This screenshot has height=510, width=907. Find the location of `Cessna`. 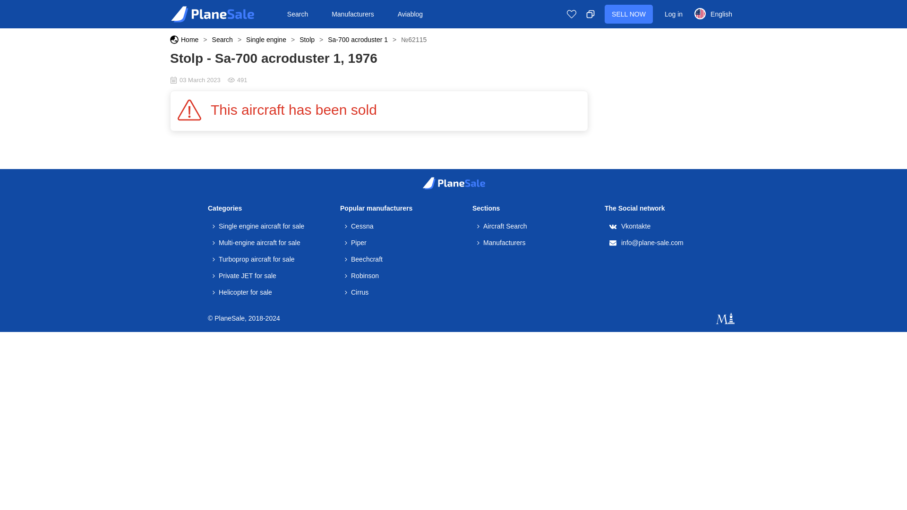

Cessna is located at coordinates (359, 226).